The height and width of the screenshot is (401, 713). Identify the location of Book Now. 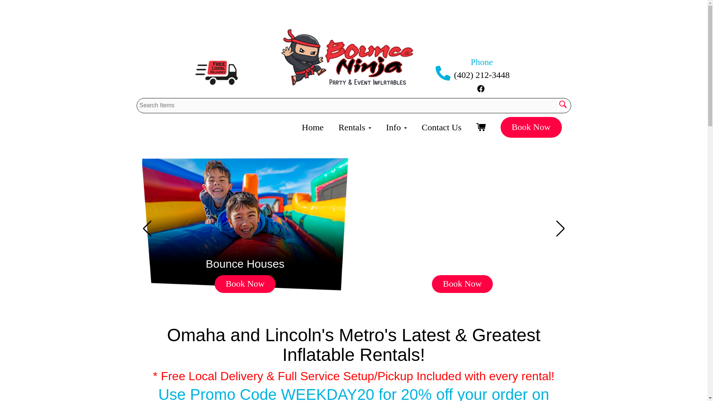
(463, 284).